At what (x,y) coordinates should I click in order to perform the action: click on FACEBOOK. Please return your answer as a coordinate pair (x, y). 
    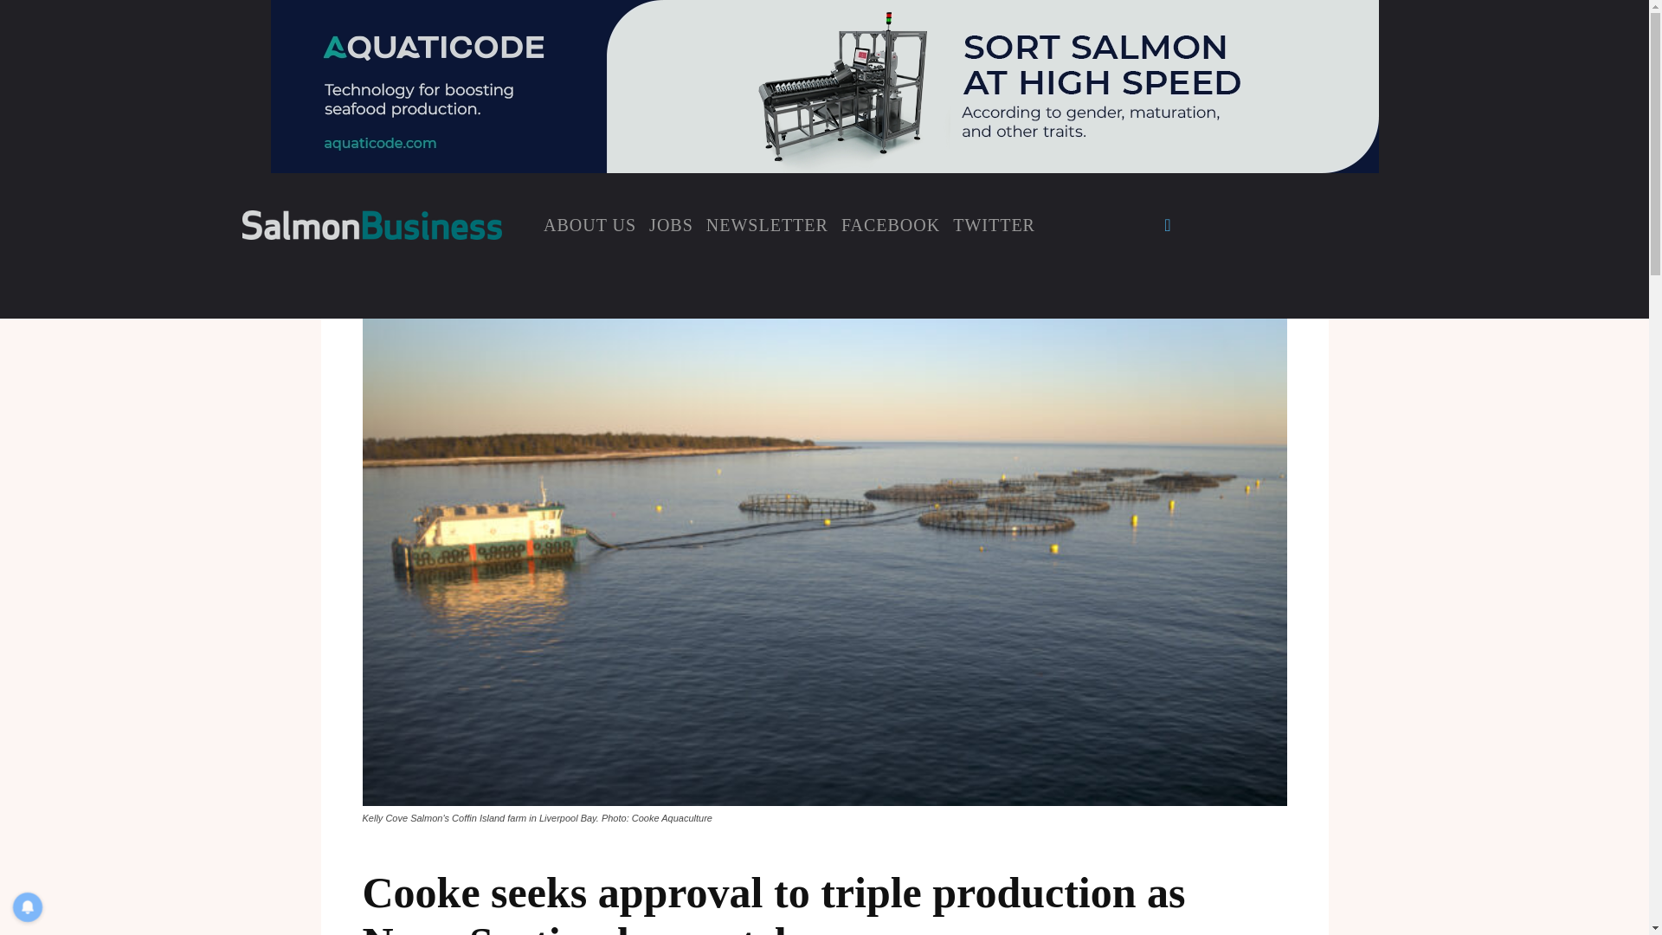
    Looking at the image, I should click on (890, 224).